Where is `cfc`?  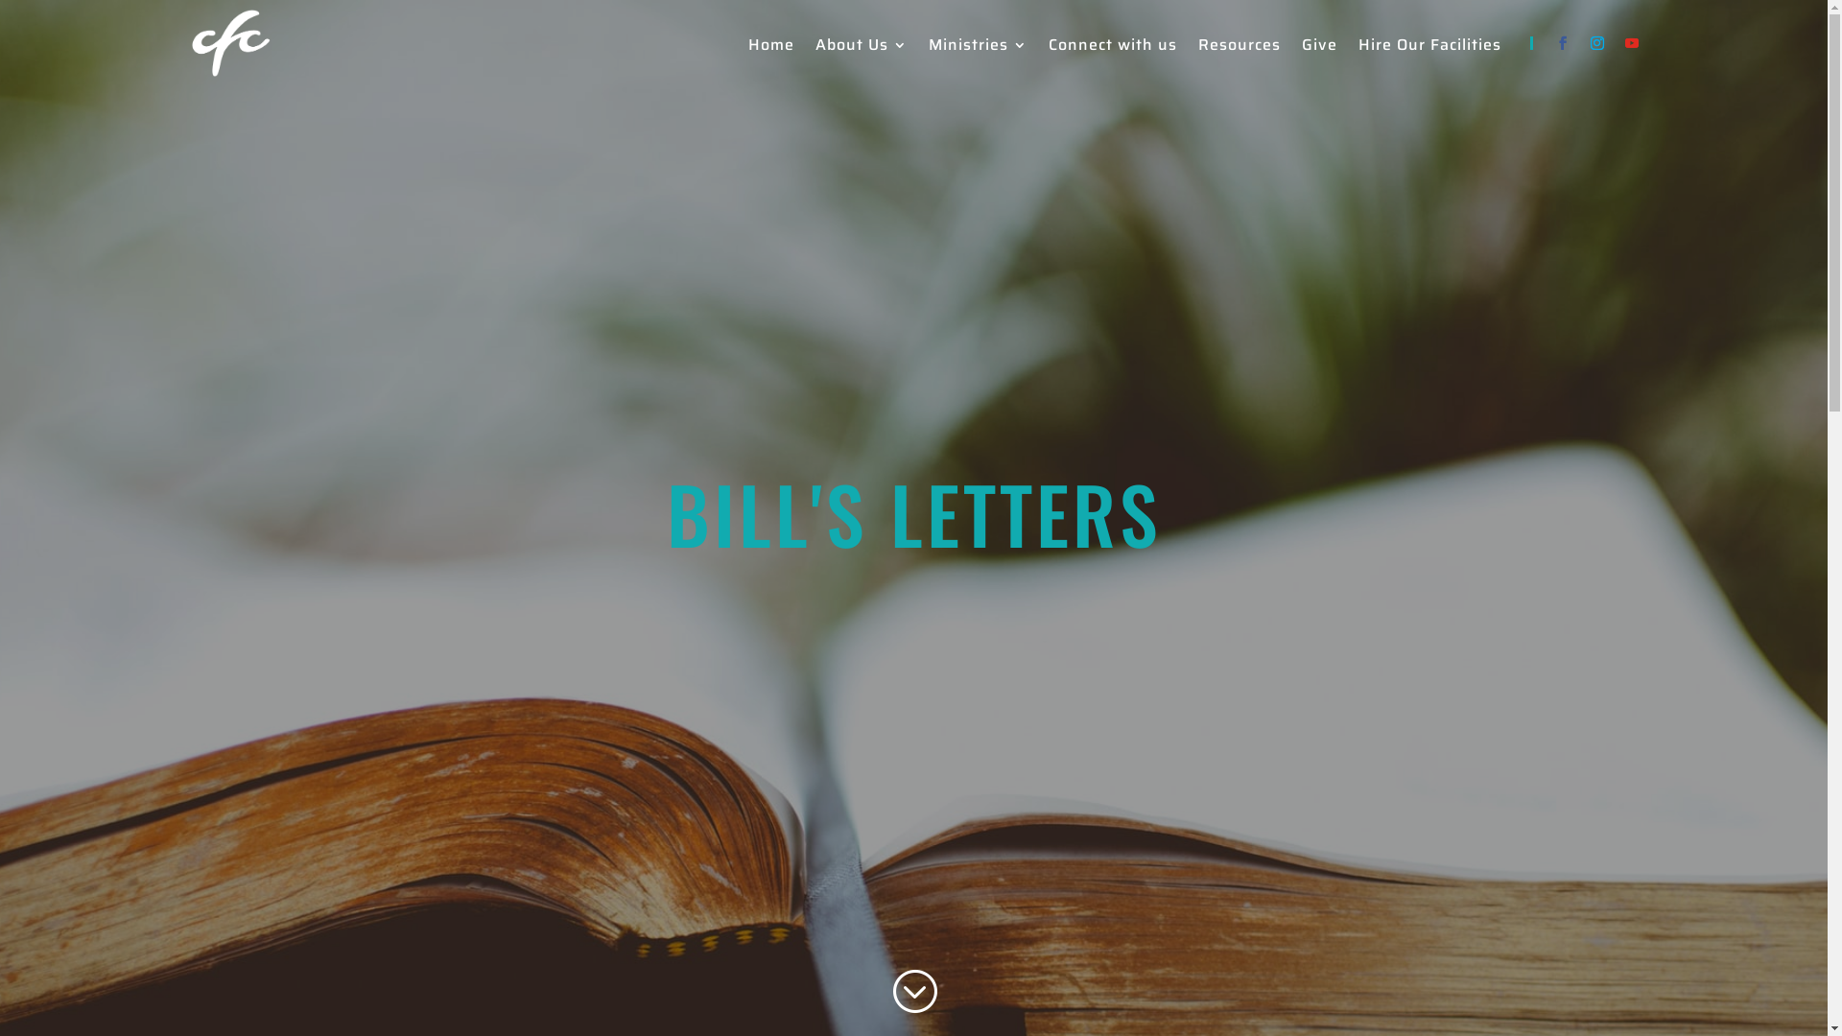 cfc is located at coordinates (230, 43).